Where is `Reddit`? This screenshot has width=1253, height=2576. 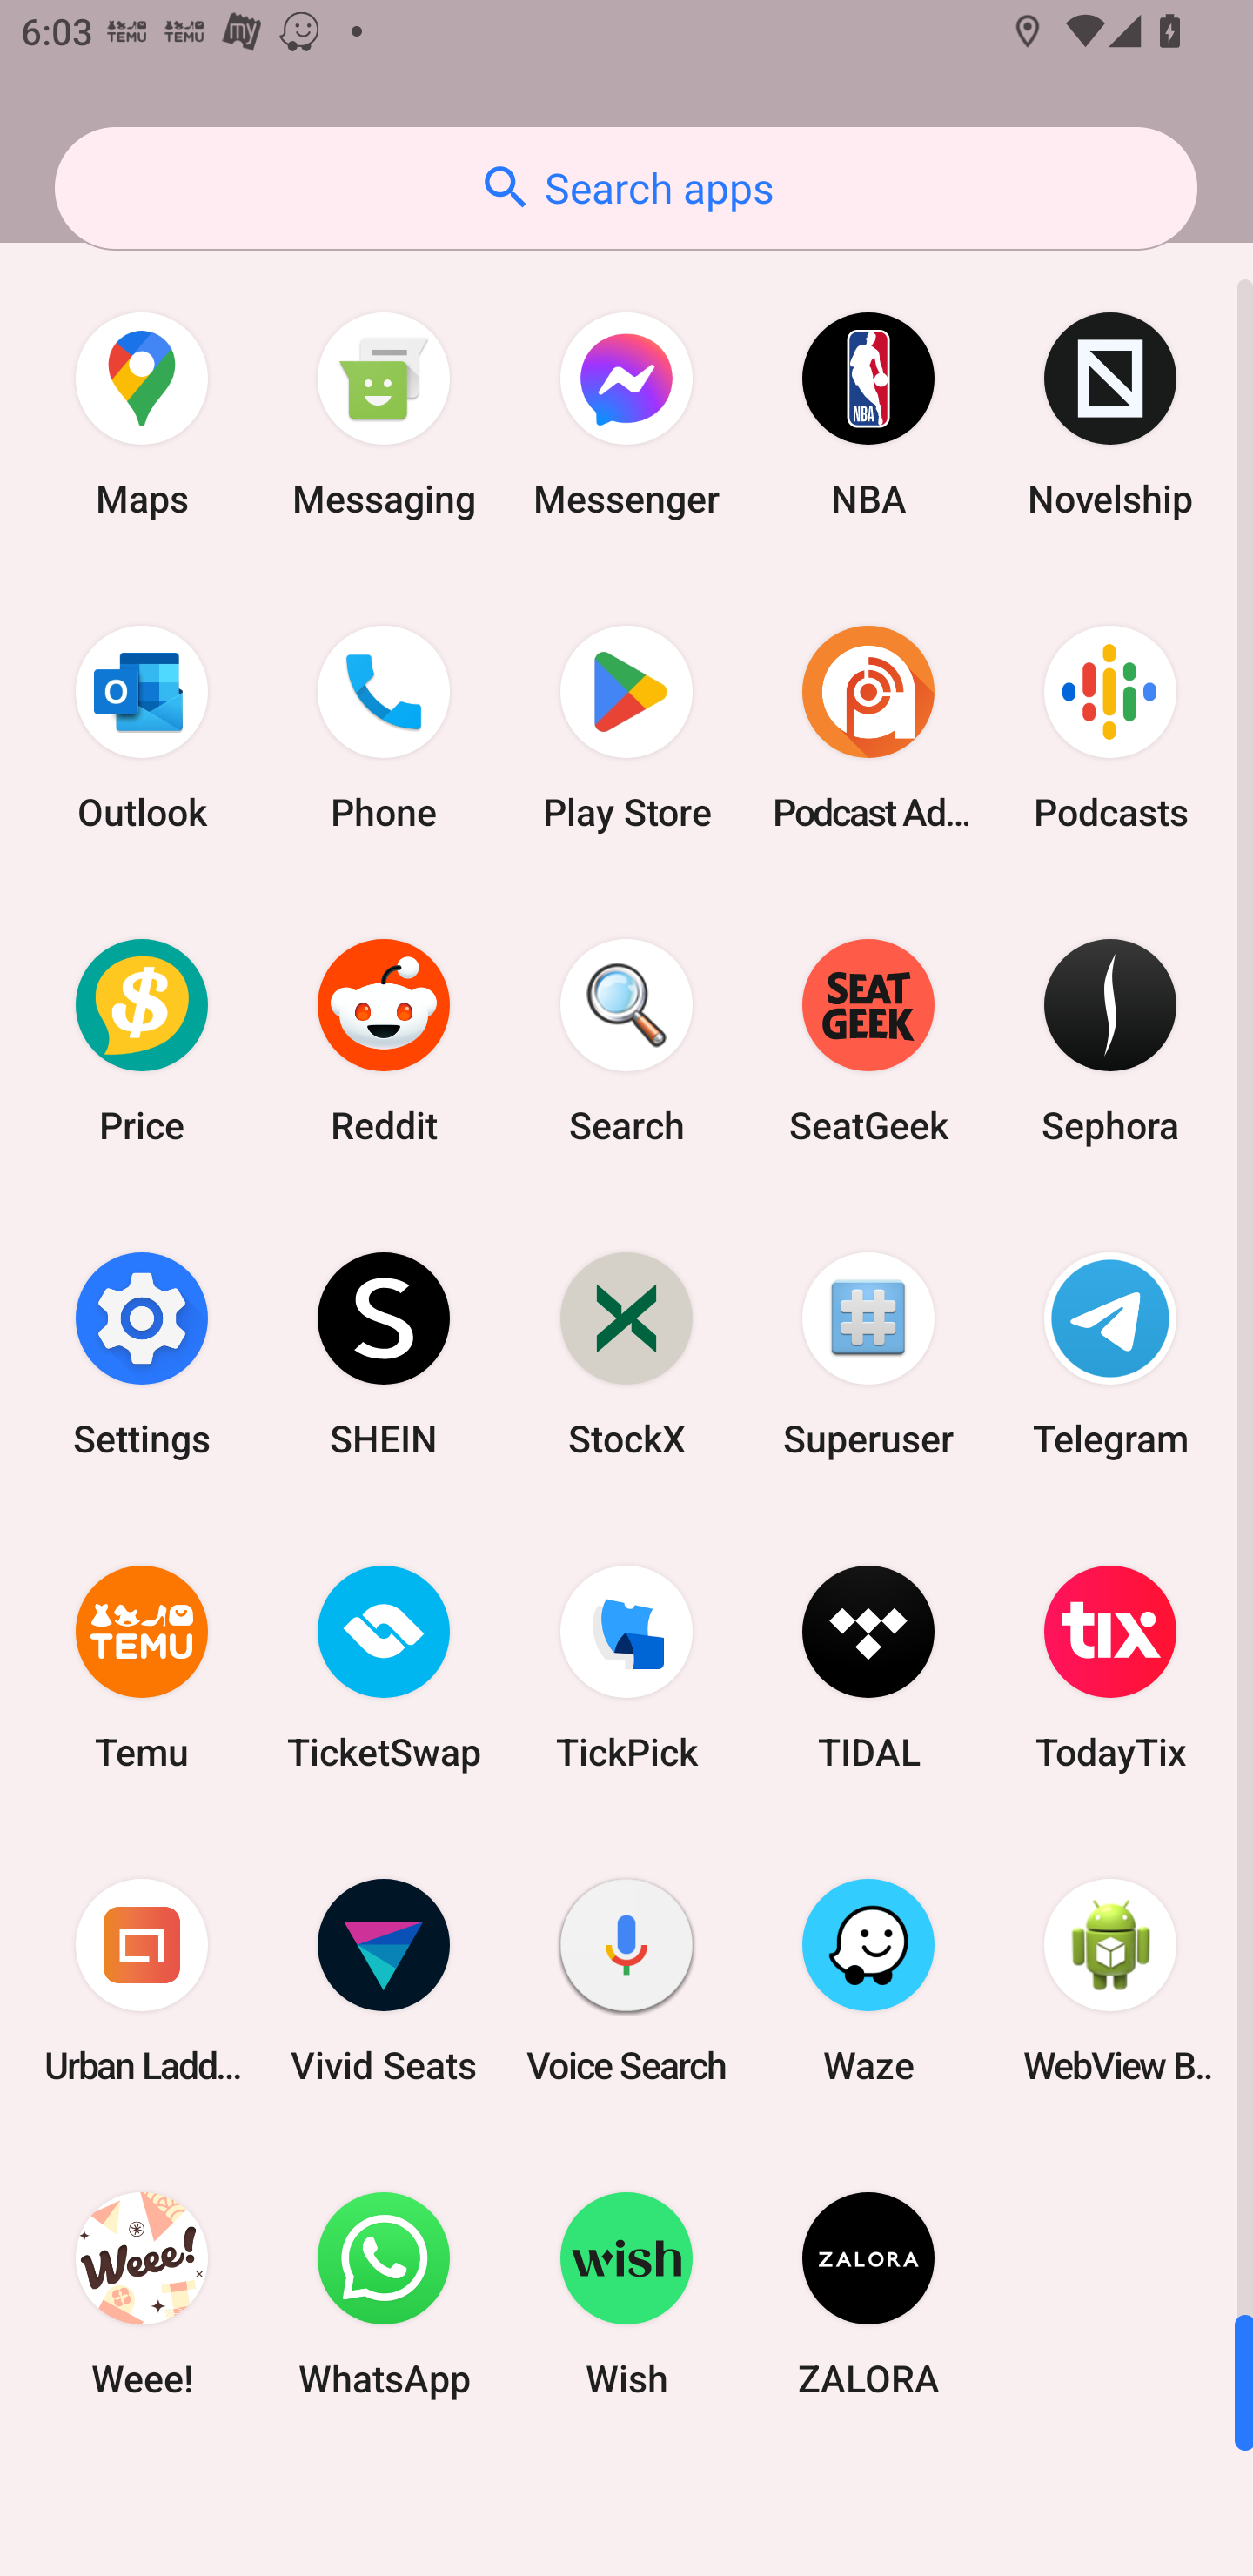 Reddit is located at coordinates (384, 1041).